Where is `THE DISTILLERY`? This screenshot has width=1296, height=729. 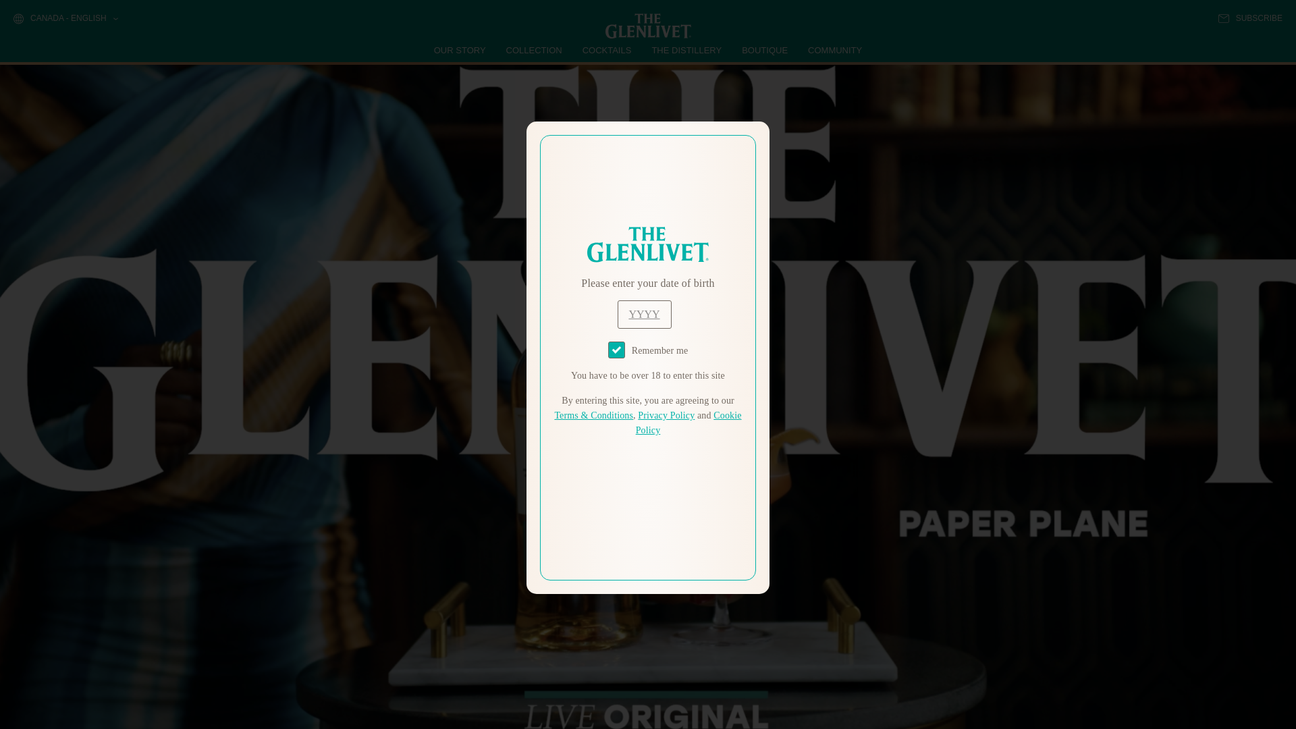 THE DISTILLERY is located at coordinates (686, 50).